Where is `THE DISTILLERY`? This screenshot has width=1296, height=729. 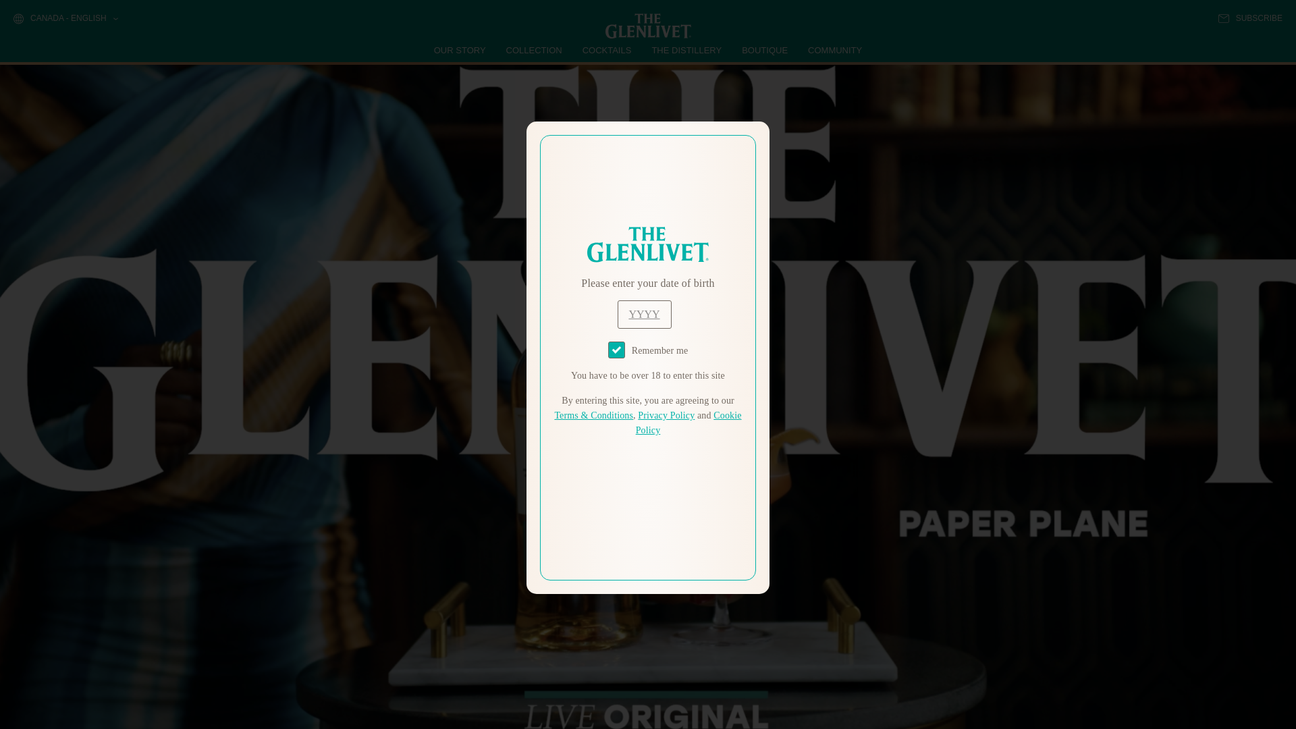 THE DISTILLERY is located at coordinates (686, 50).